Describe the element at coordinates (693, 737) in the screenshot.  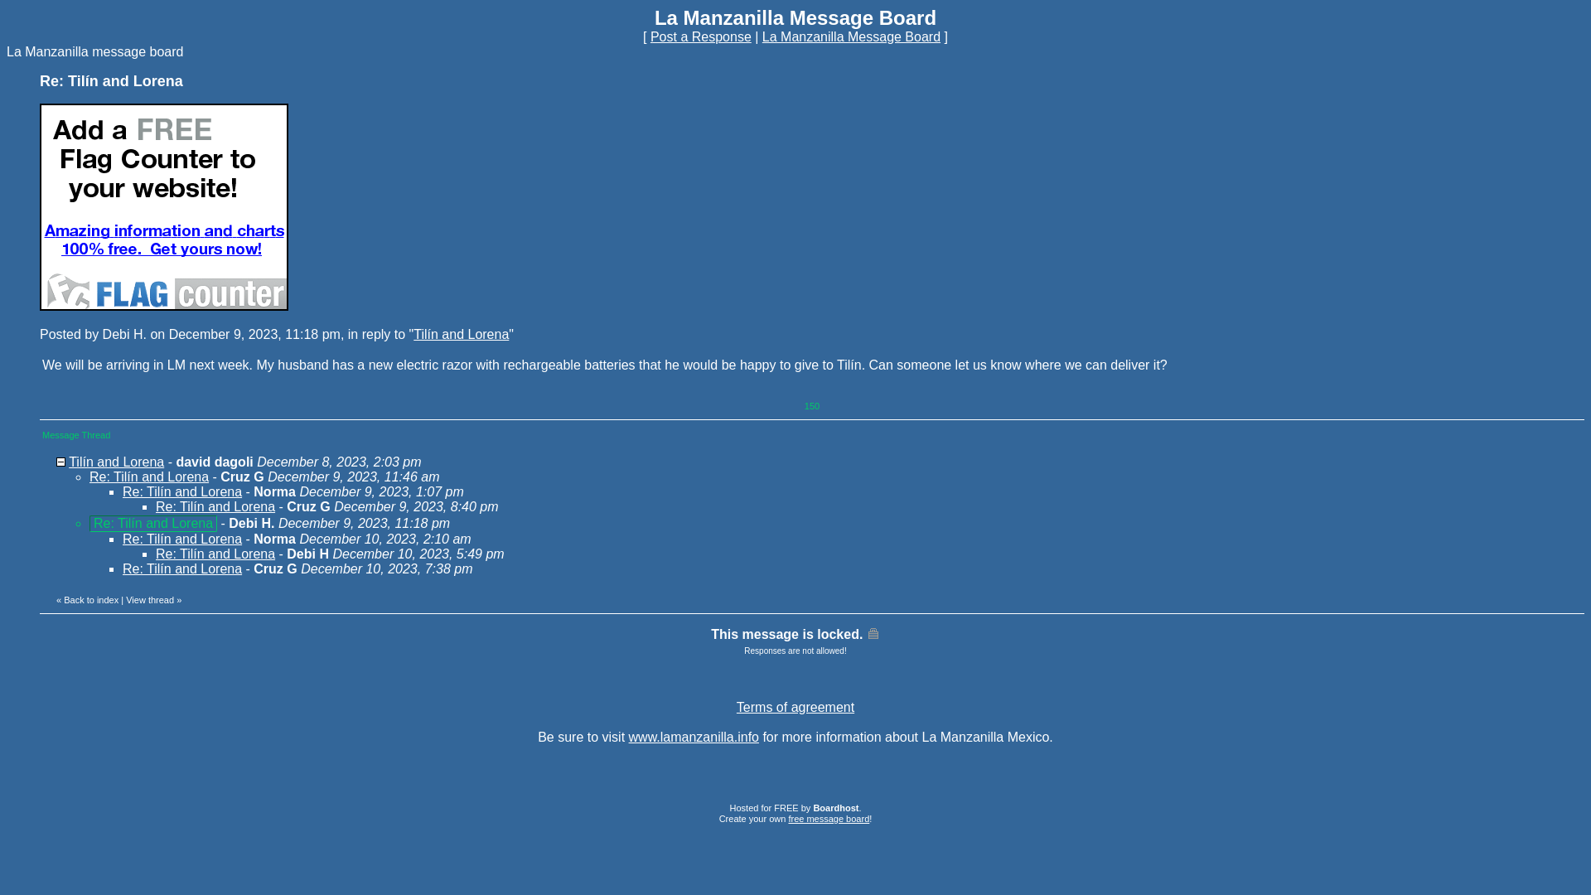
I see `La Manzanilla Message Board` at that location.